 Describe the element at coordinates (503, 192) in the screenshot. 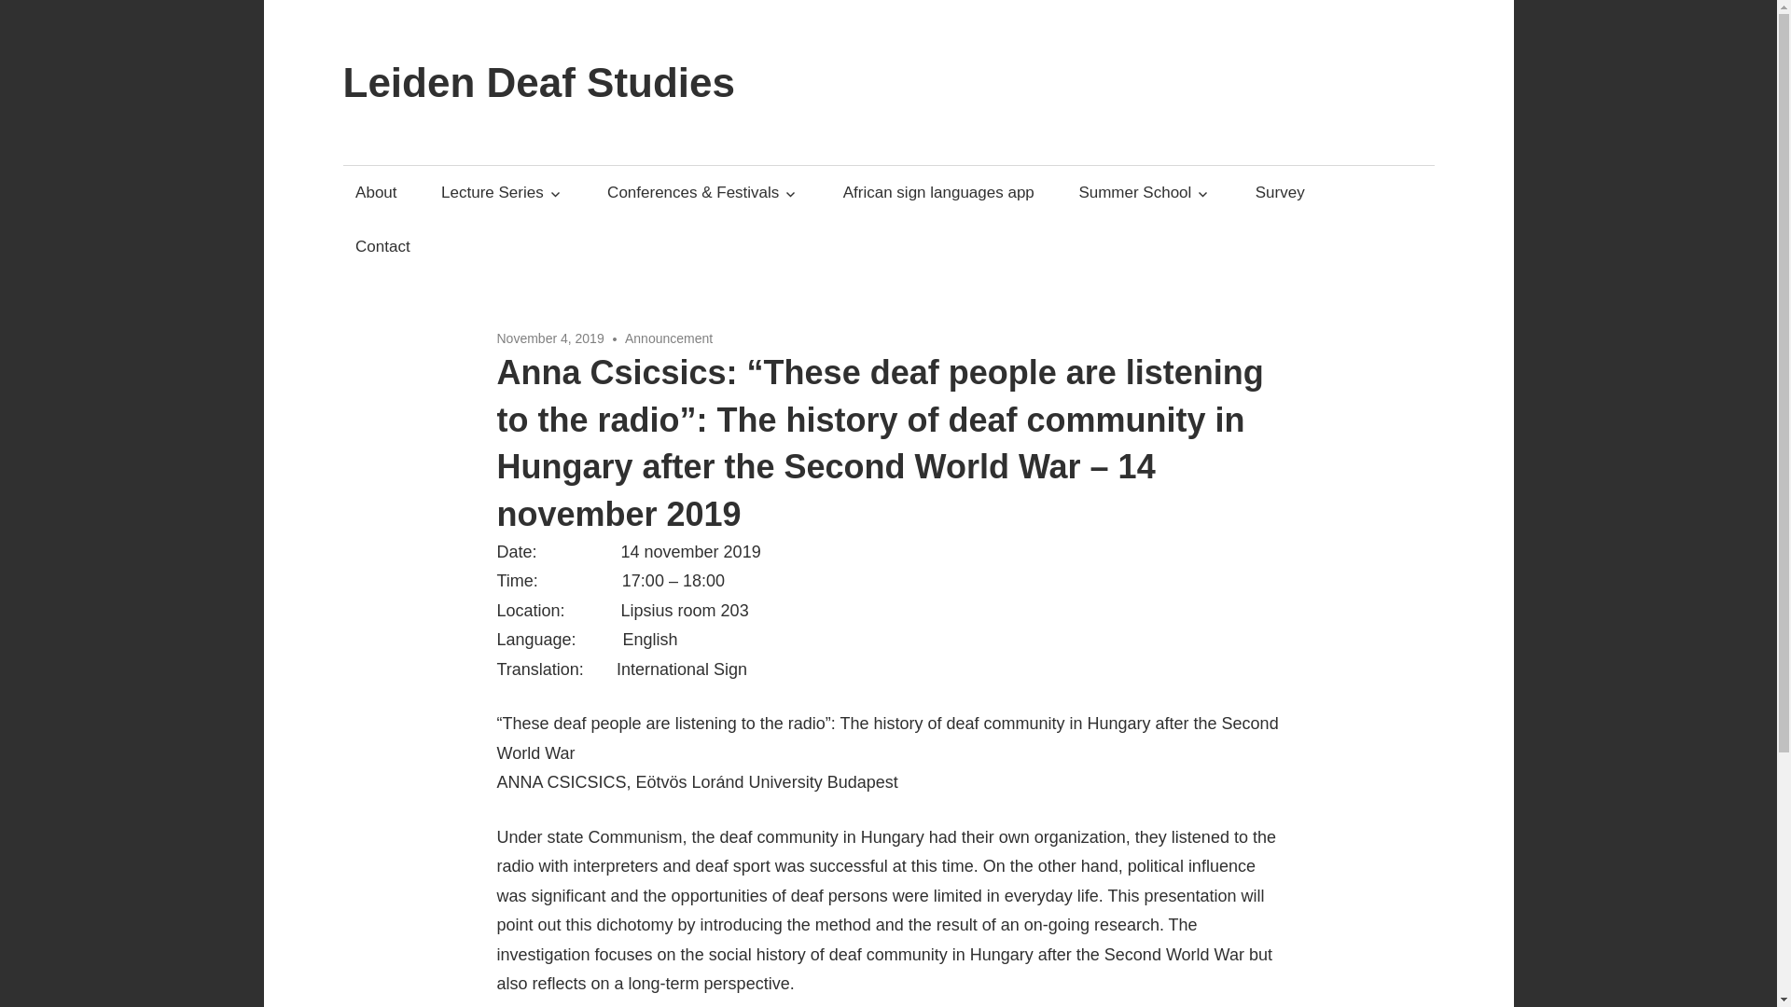

I see `Lecture Series` at that location.